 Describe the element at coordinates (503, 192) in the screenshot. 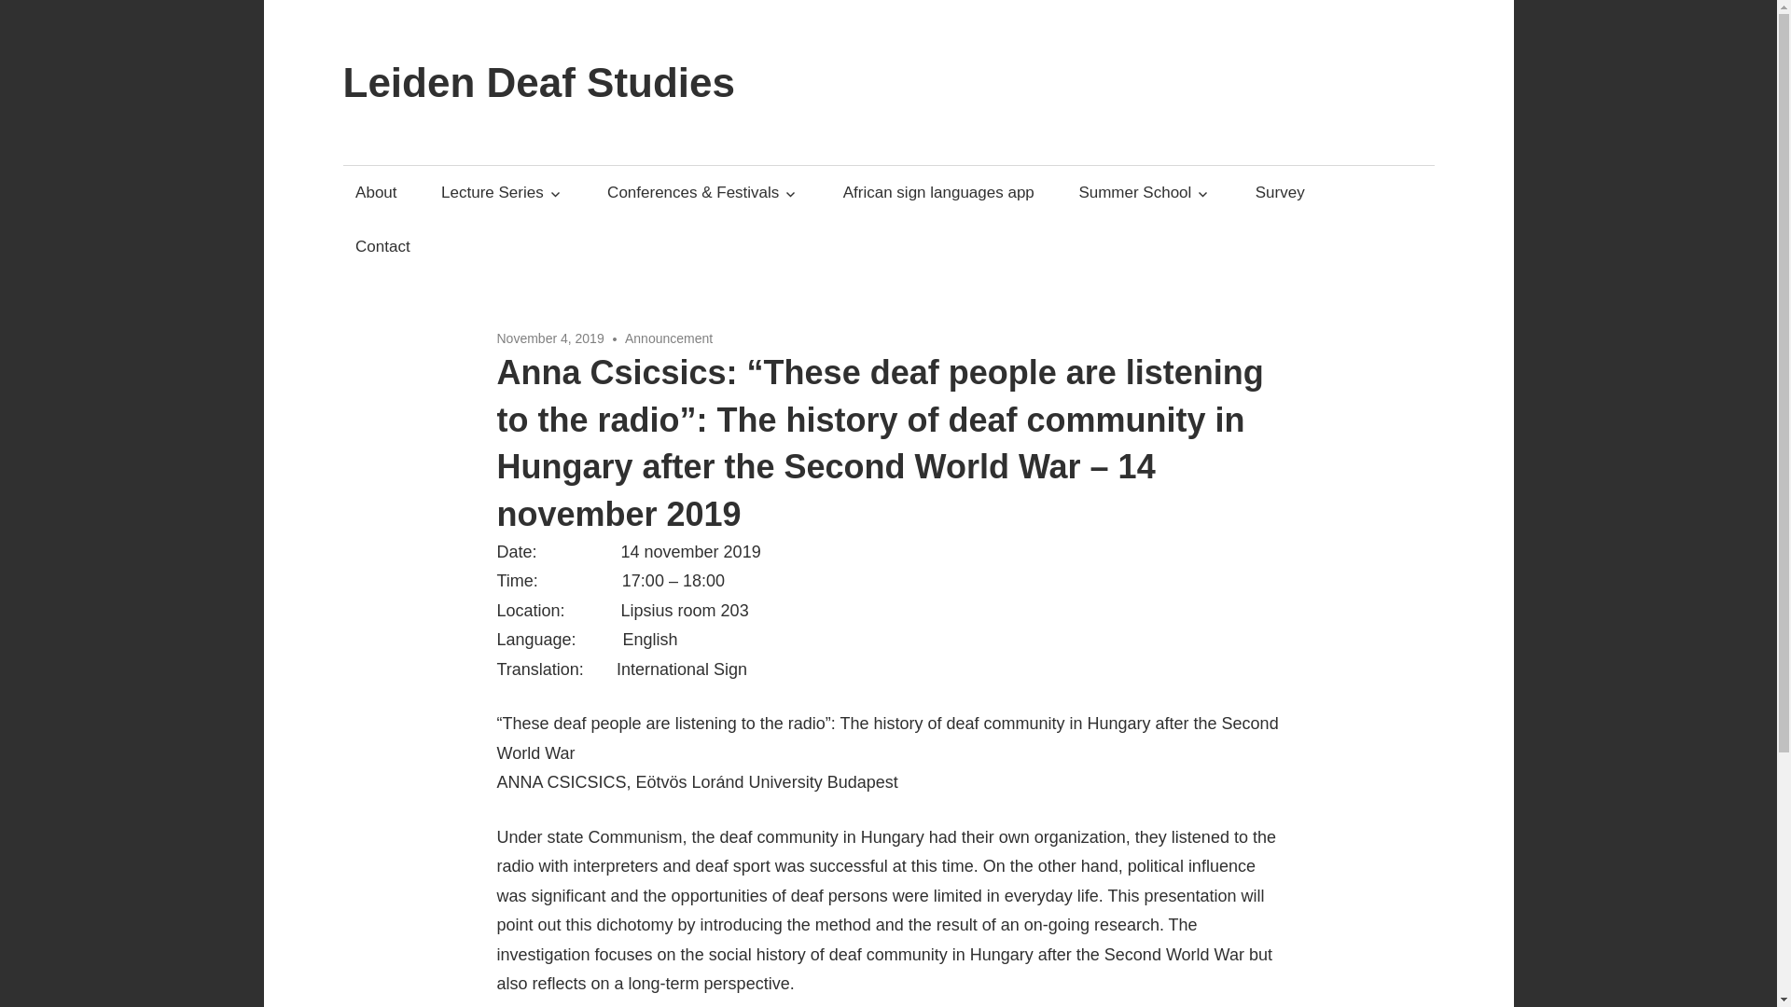

I see `Lecture Series` at that location.